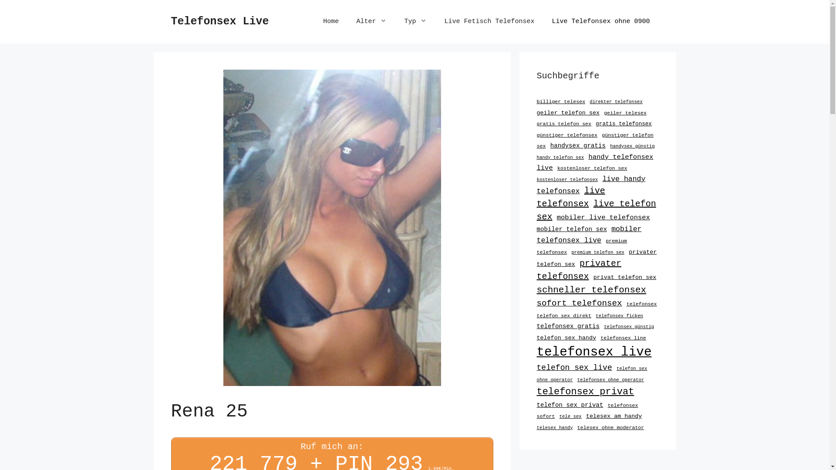  Describe the element at coordinates (489, 22) in the screenshot. I see `Live Fetisch Telefonsex` at that location.